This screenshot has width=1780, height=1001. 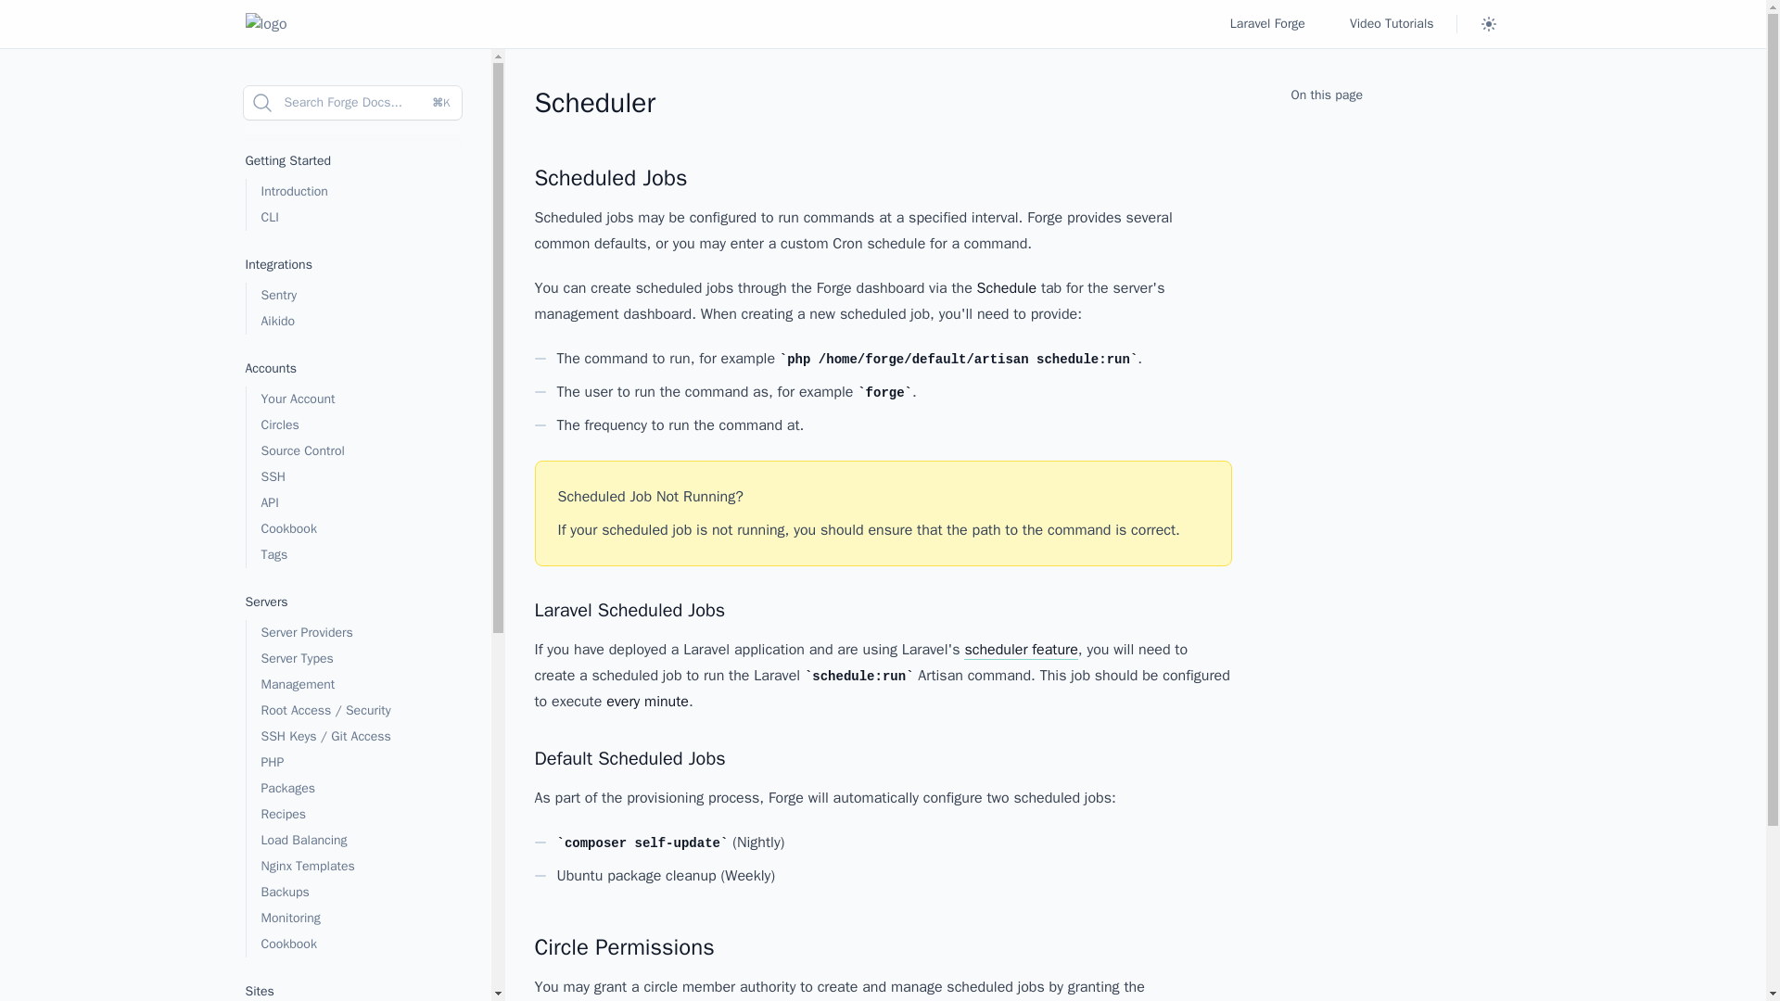 What do you see at coordinates (352, 789) in the screenshot?
I see `Packages` at bounding box center [352, 789].